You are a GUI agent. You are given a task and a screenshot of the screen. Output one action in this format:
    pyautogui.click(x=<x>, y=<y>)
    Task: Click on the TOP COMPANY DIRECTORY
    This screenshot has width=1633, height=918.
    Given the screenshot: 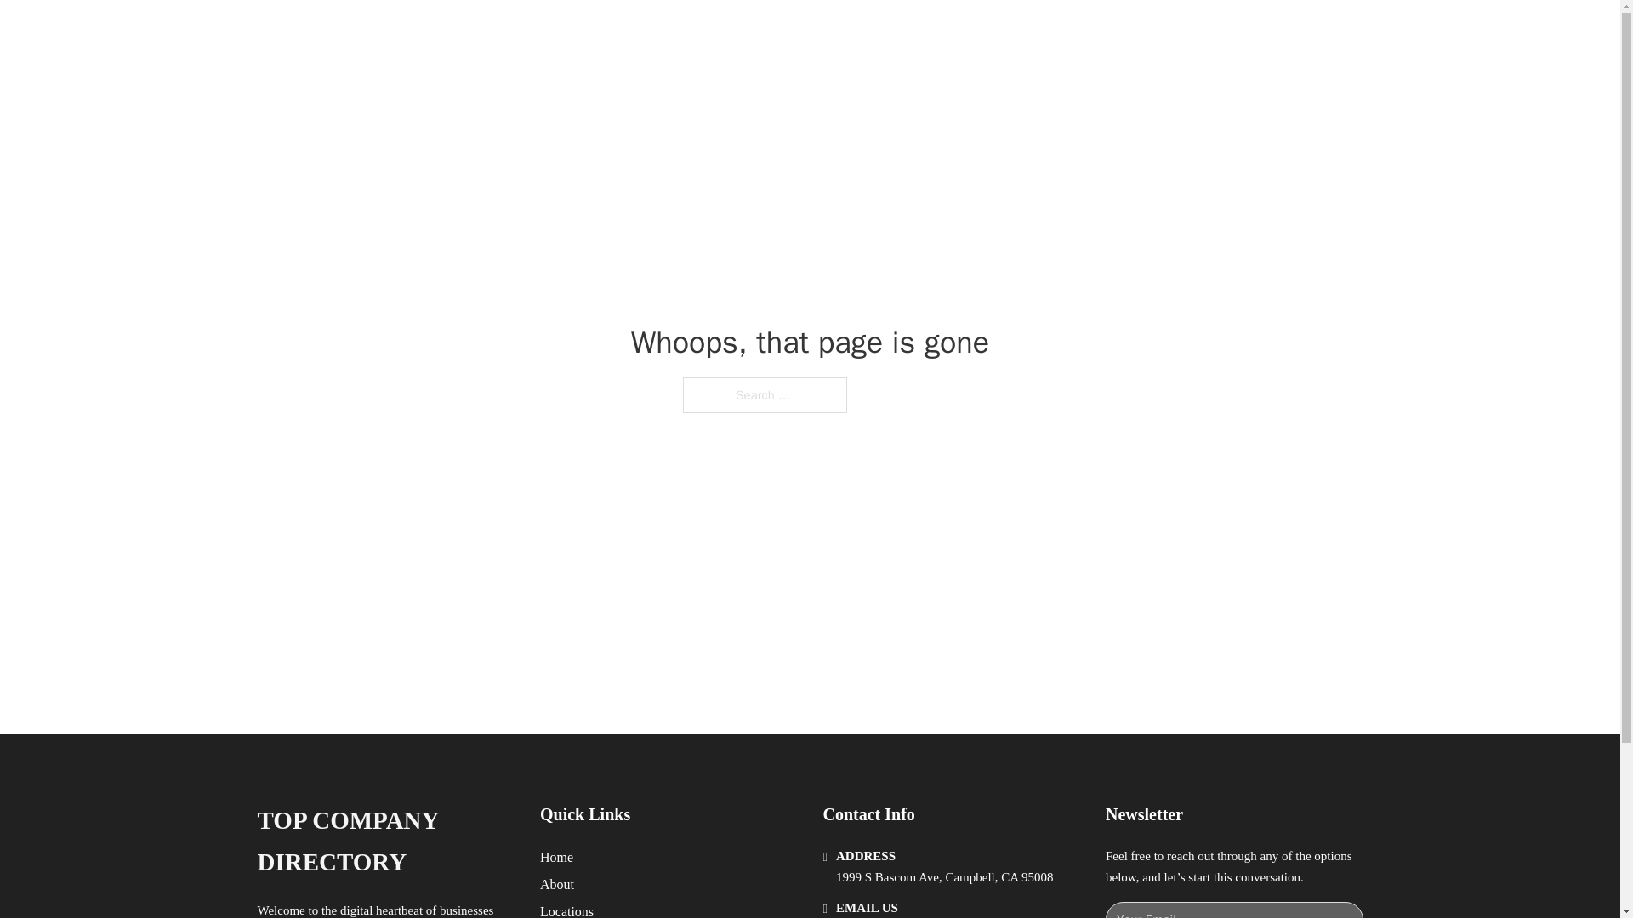 What is the action you would take?
    pyautogui.click(x=384, y=841)
    